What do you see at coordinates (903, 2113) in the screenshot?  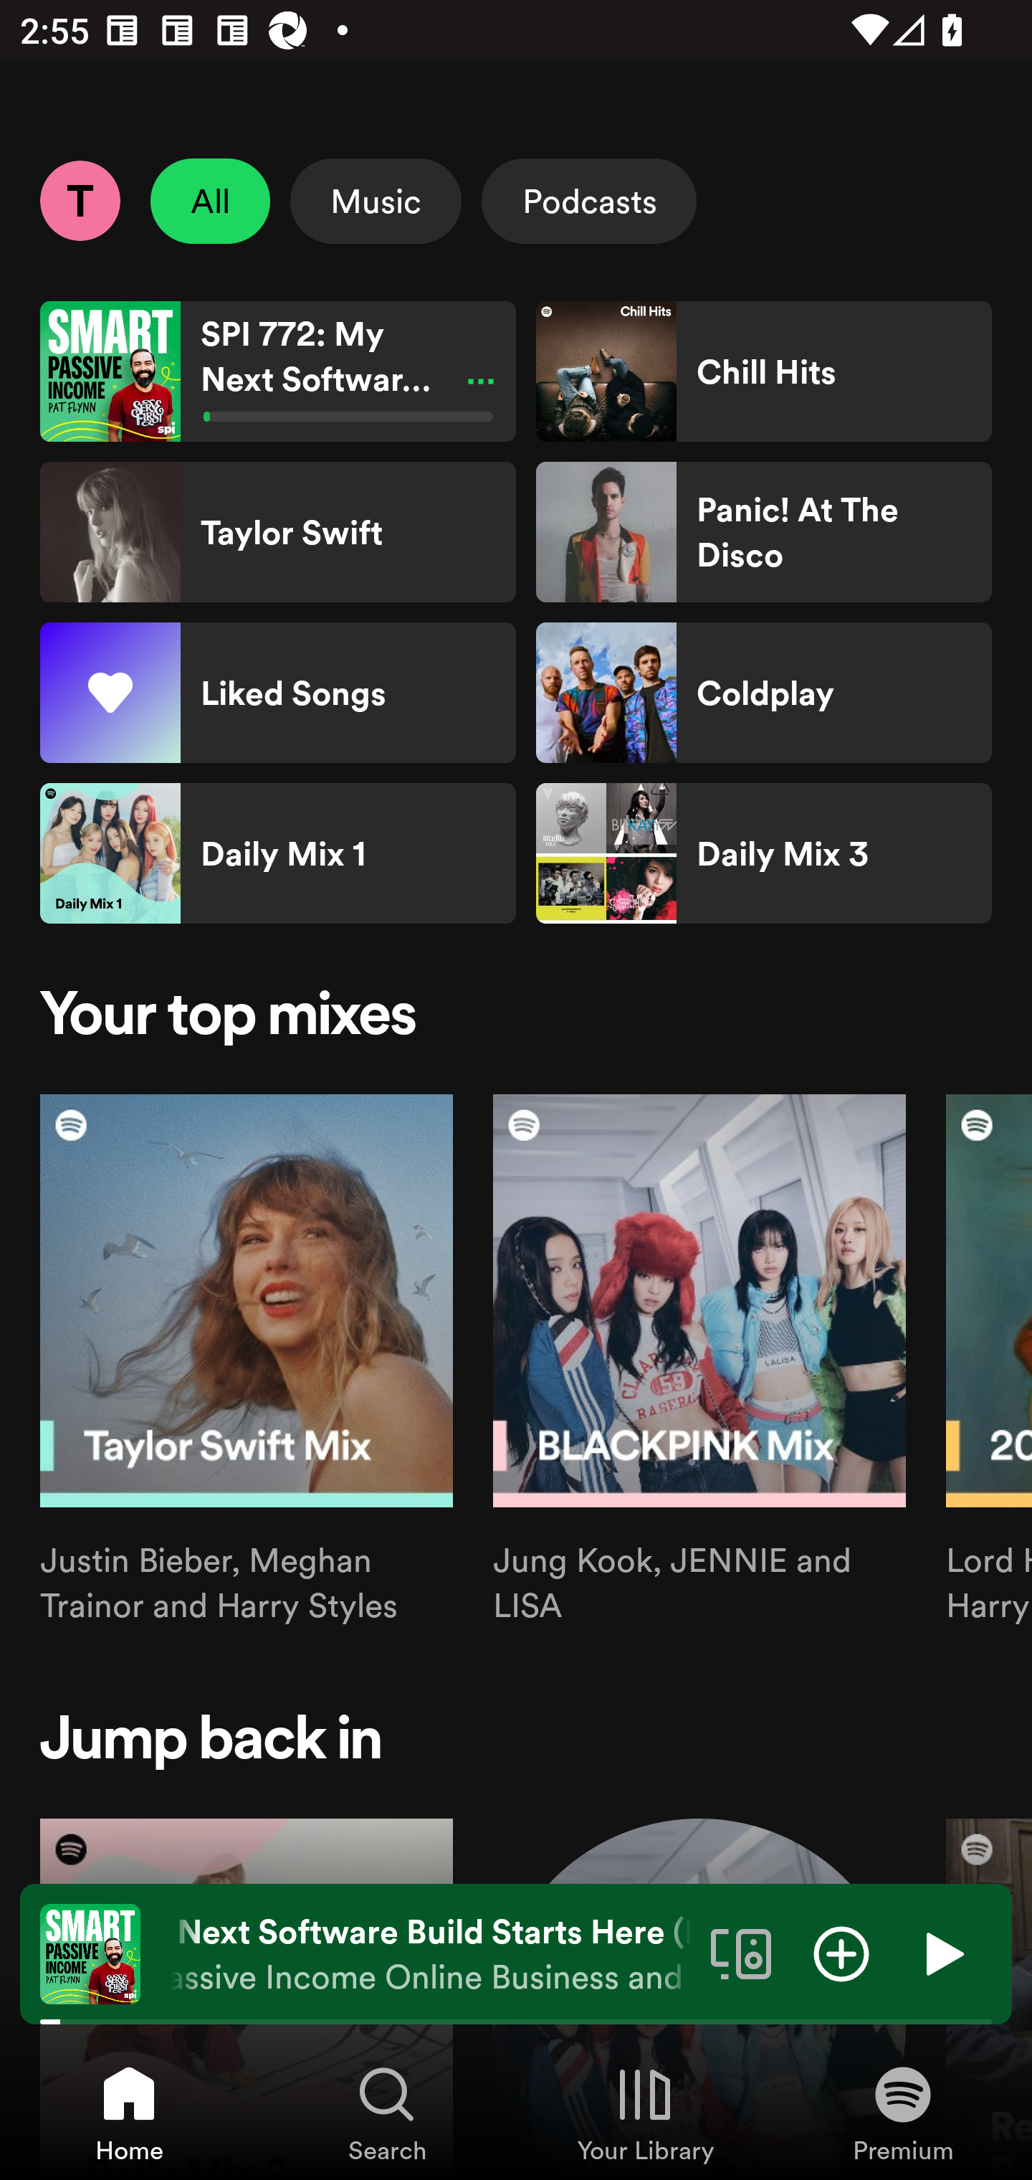 I see `Premium, Tab 4 of 4 Premium Premium` at bounding box center [903, 2113].